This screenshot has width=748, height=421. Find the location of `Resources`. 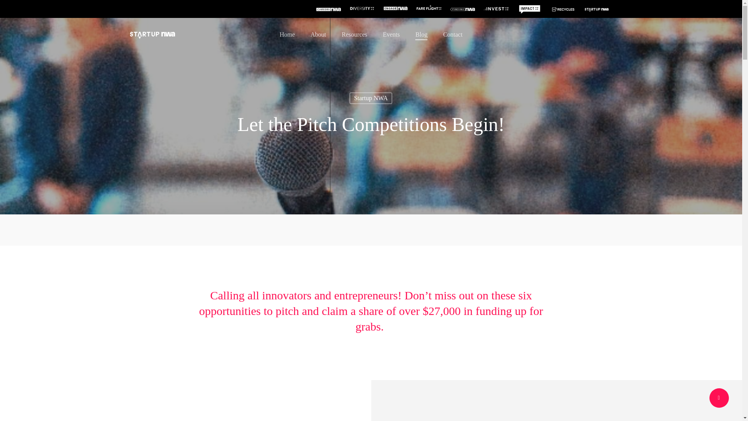

Resources is located at coordinates (355, 35).